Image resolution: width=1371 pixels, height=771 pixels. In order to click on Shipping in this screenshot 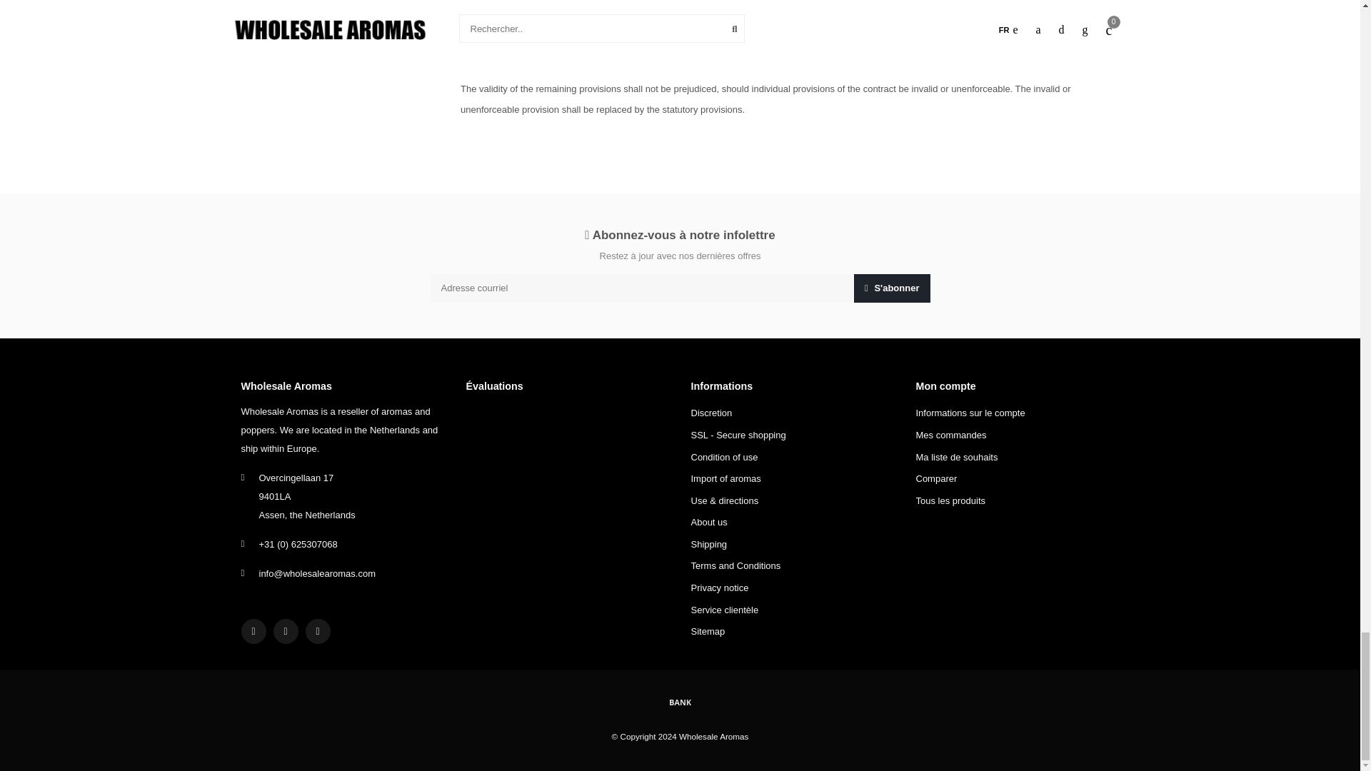, I will do `click(709, 545)`.